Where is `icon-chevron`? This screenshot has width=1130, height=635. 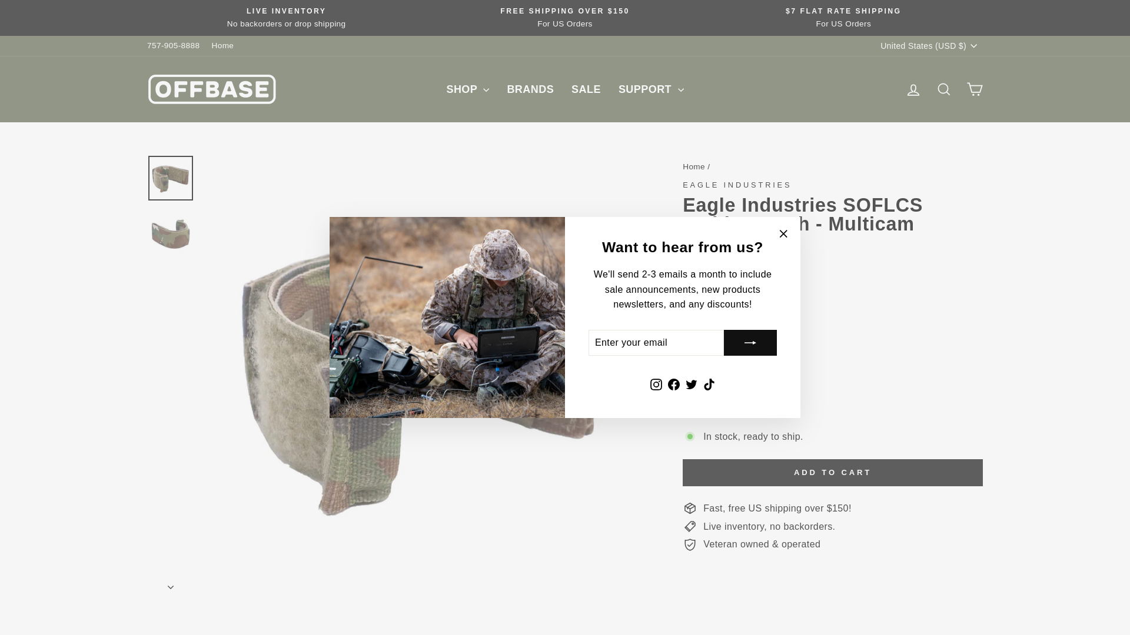 icon-chevron is located at coordinates (171, 587).